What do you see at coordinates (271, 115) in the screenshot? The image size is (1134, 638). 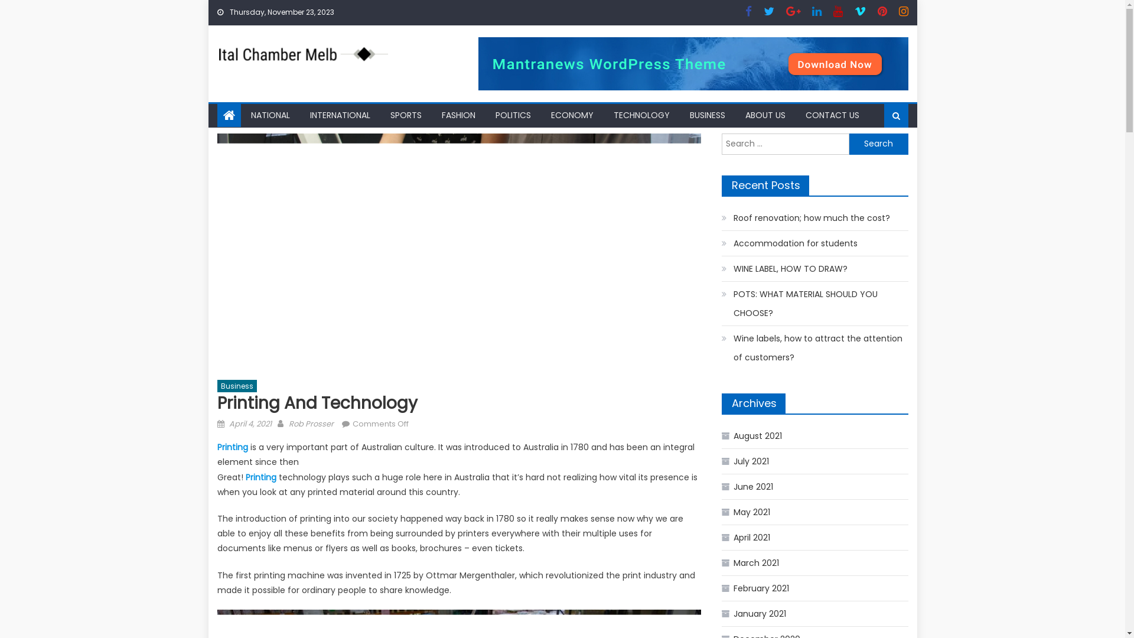 I see `NATIONAL` at bounding box center [271, 115].